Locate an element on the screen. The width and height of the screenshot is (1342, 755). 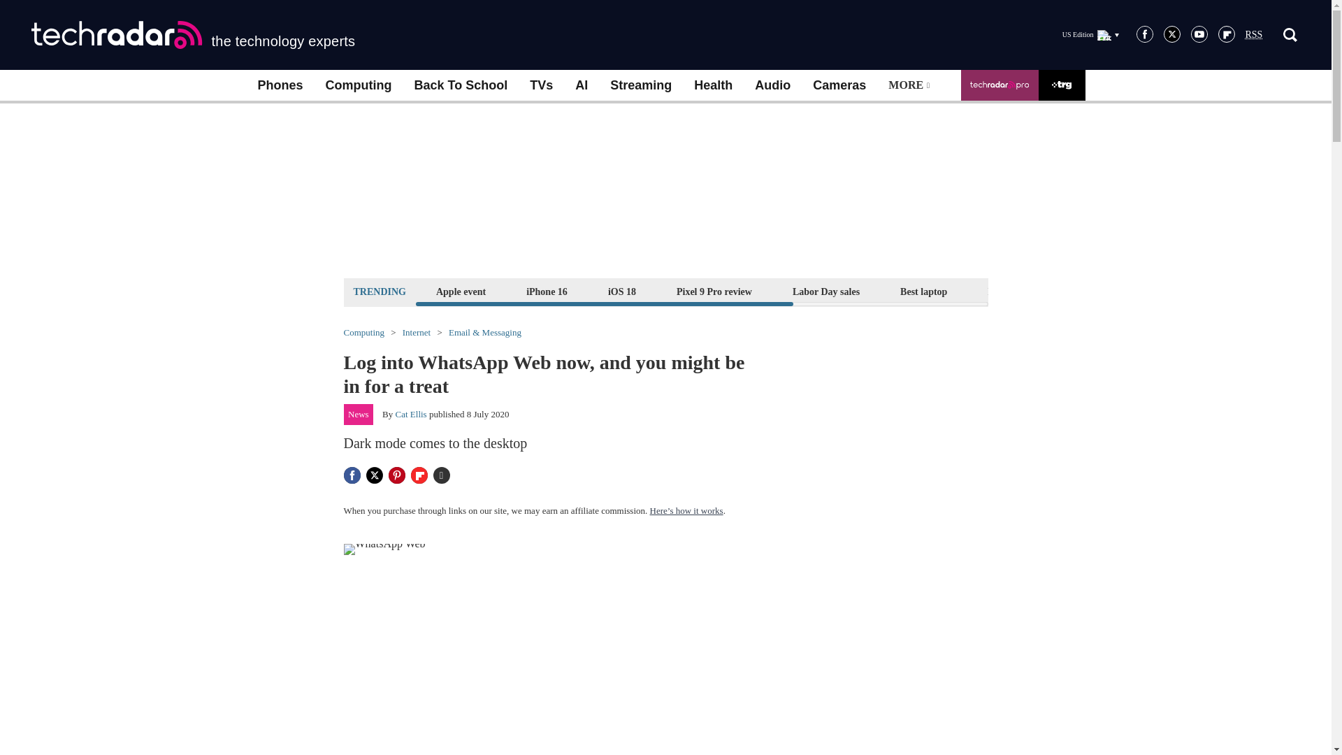
Cameras is located at coordinates (839, 85).